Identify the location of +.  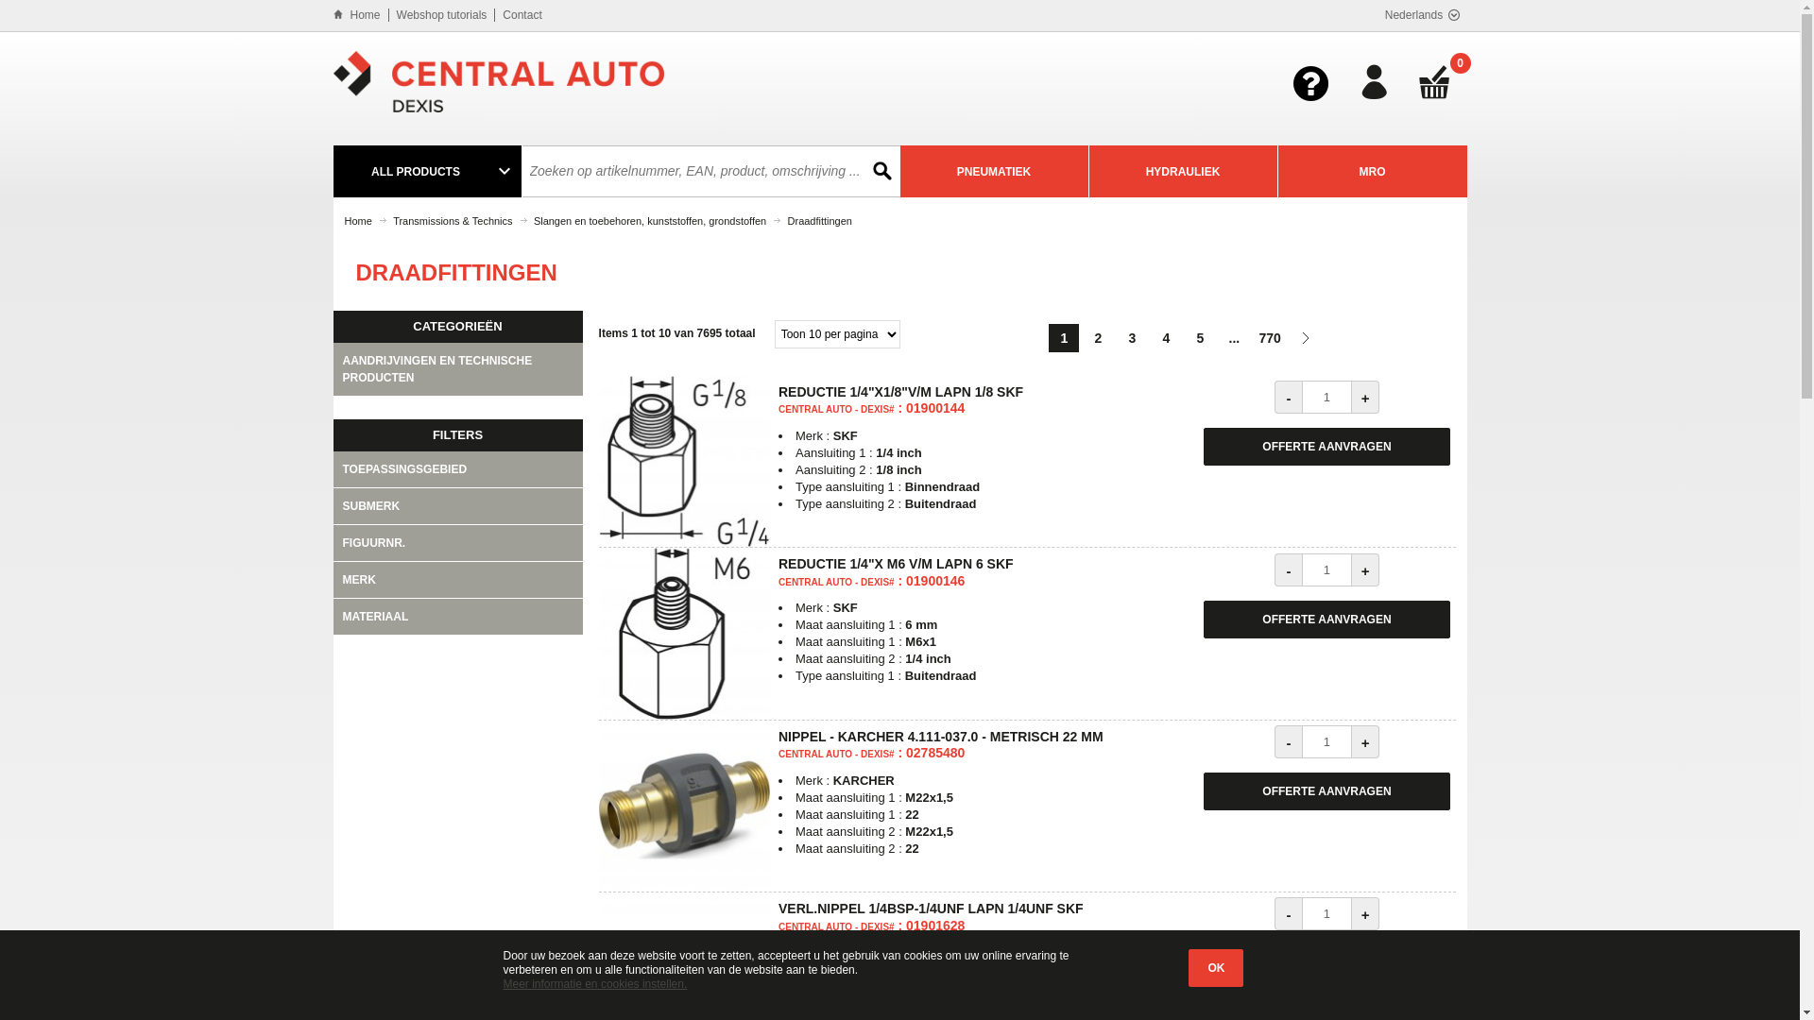
(1366, 742).